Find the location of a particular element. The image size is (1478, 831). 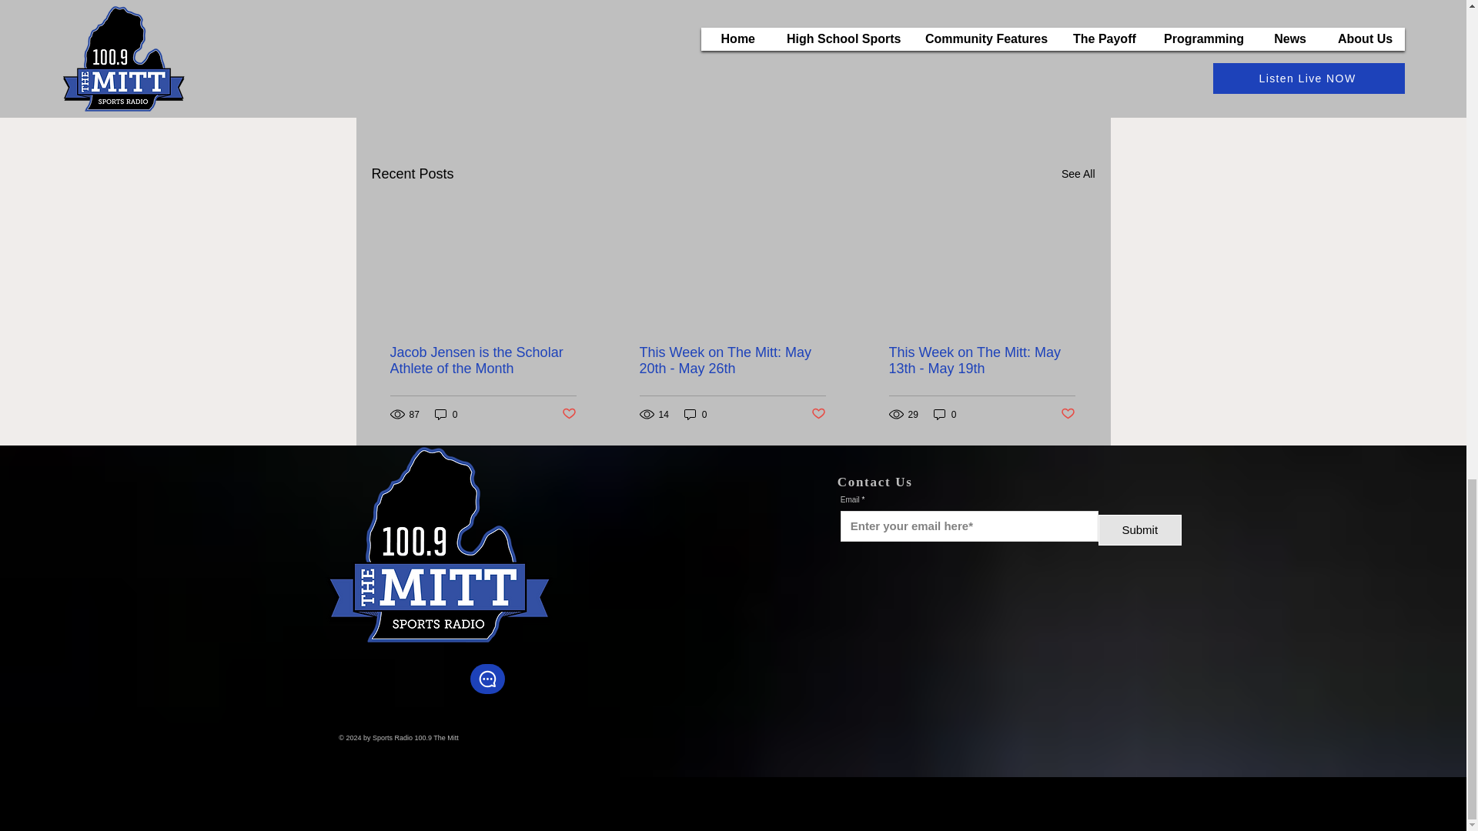

Sports Radio 100.9 The Mitt is located at coordinates (568, 414).